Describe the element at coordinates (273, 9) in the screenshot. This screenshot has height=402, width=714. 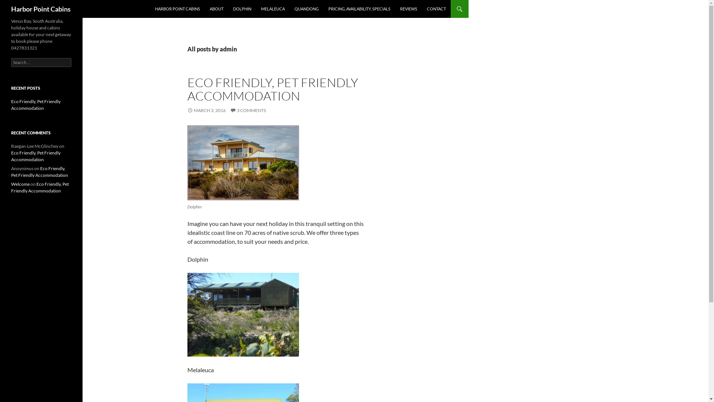
I see `MELALEUCA` at that location.